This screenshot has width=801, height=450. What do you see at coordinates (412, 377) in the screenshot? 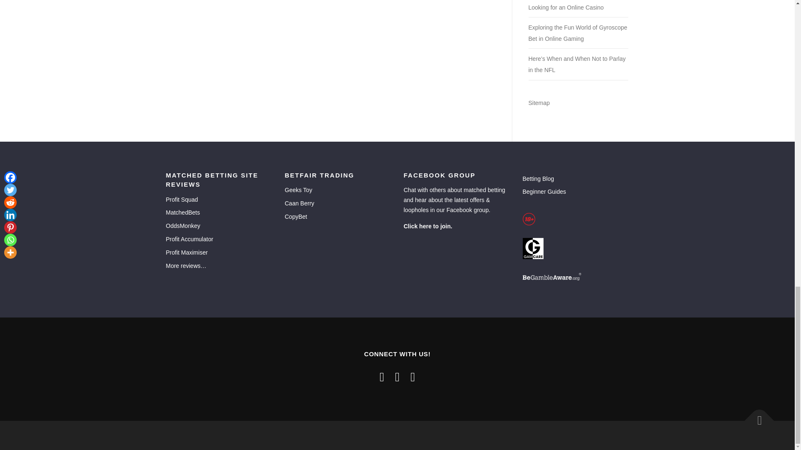
I see `Email` at bounding box center [412, 377].